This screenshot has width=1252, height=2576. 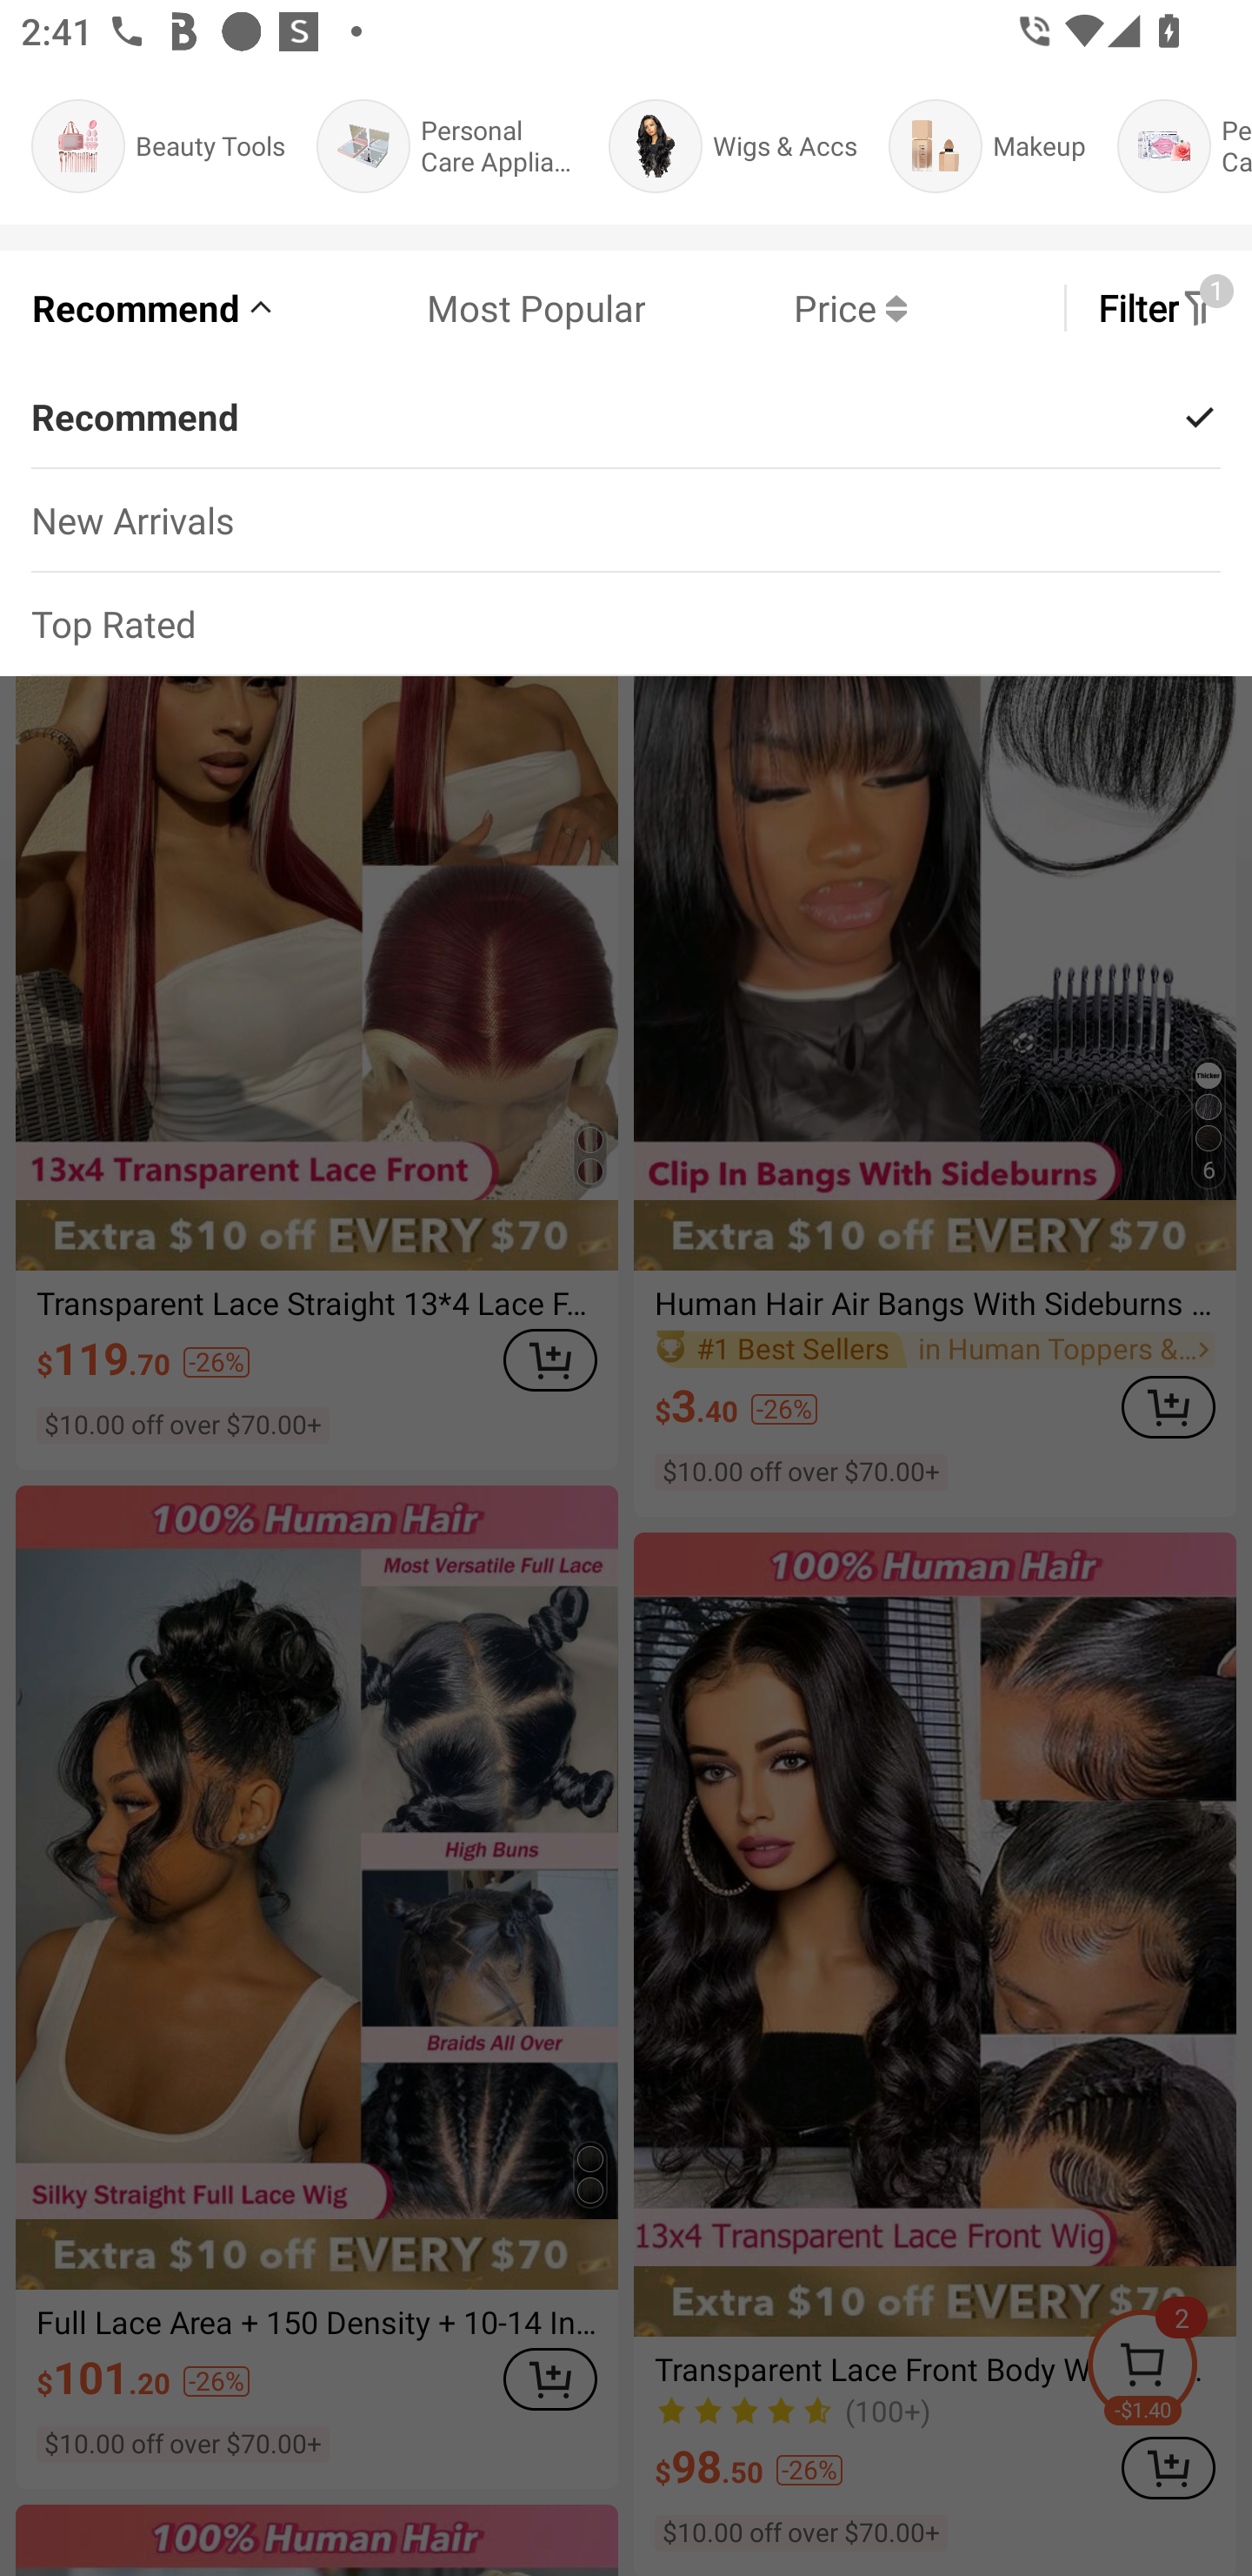 I want to click on Beauty Tools, so click(x=158, y=146).